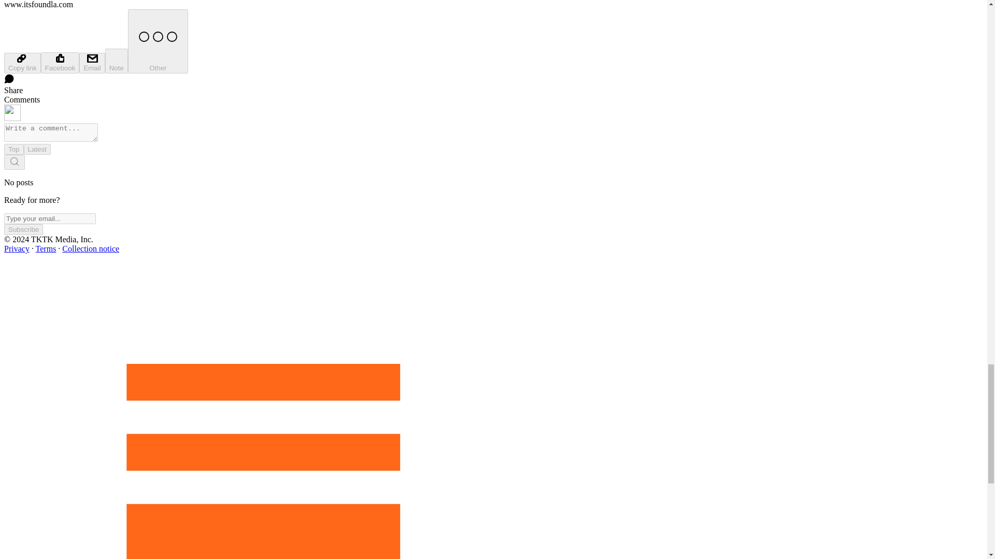 The width and height of the screenshot is (995, 559). I want to click on Latest, so click(37, 149).